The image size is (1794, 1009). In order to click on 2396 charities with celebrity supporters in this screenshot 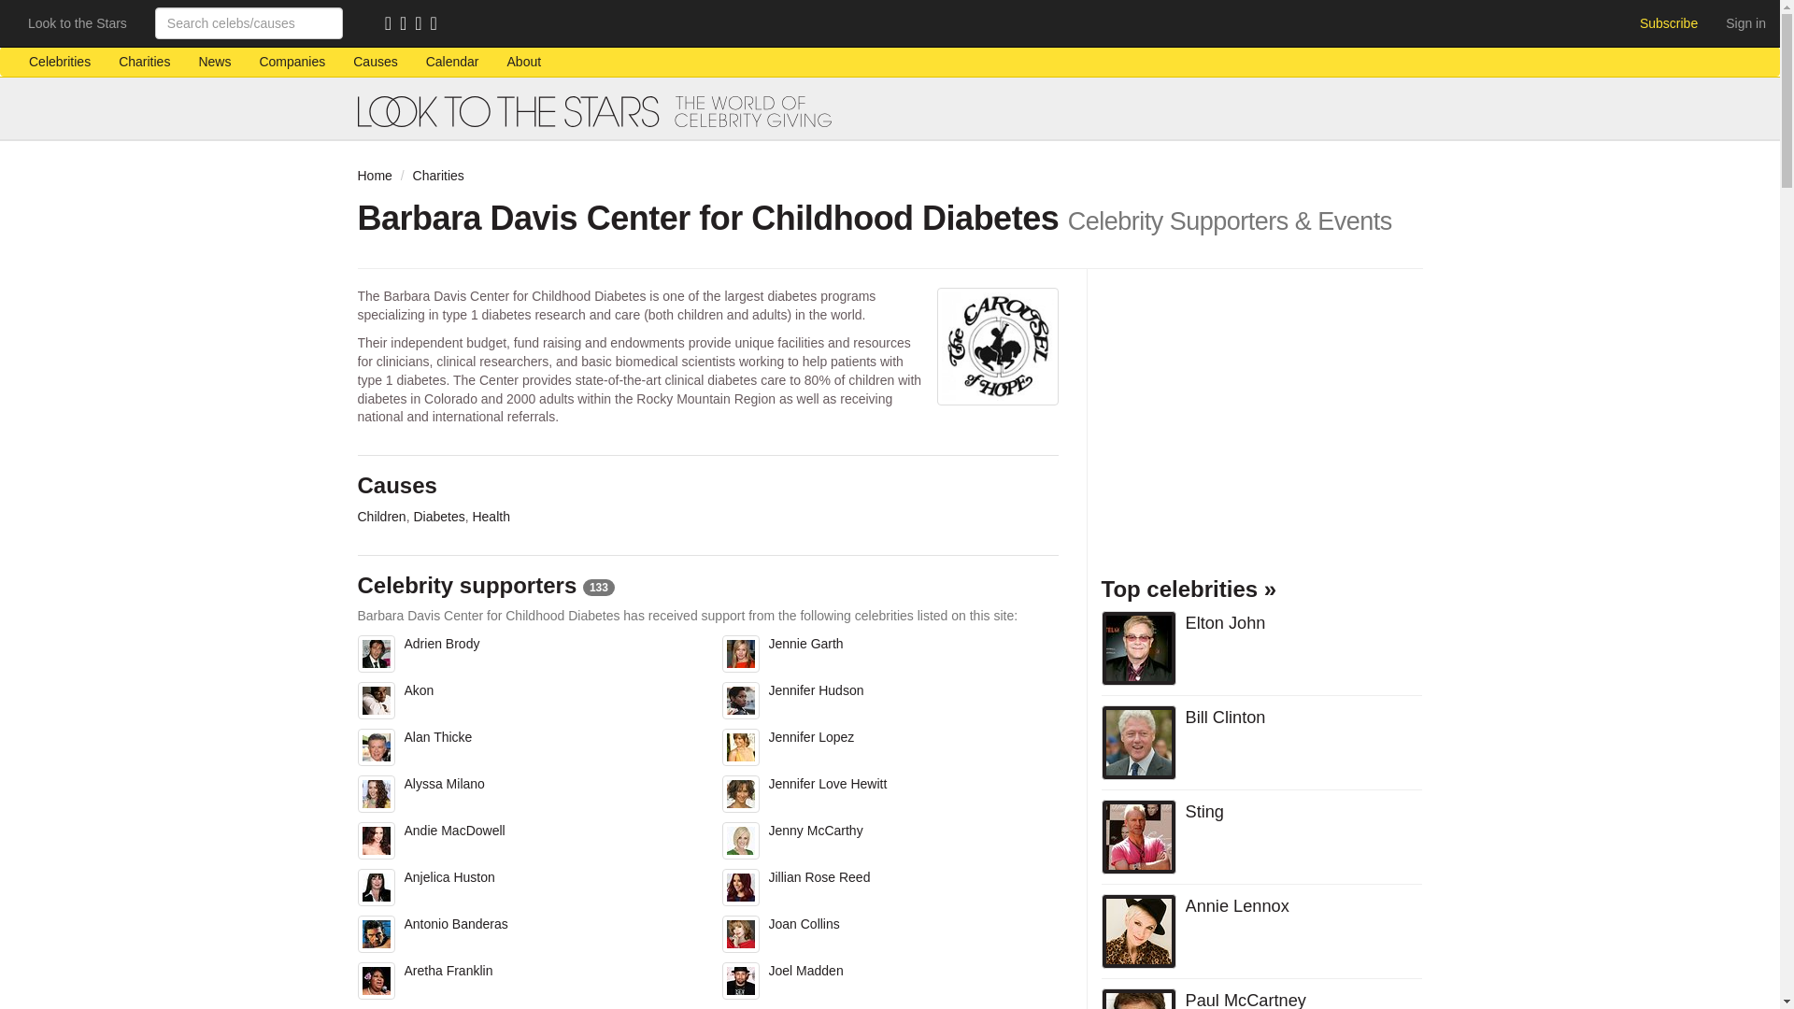, I will do `click(144, 62)`.